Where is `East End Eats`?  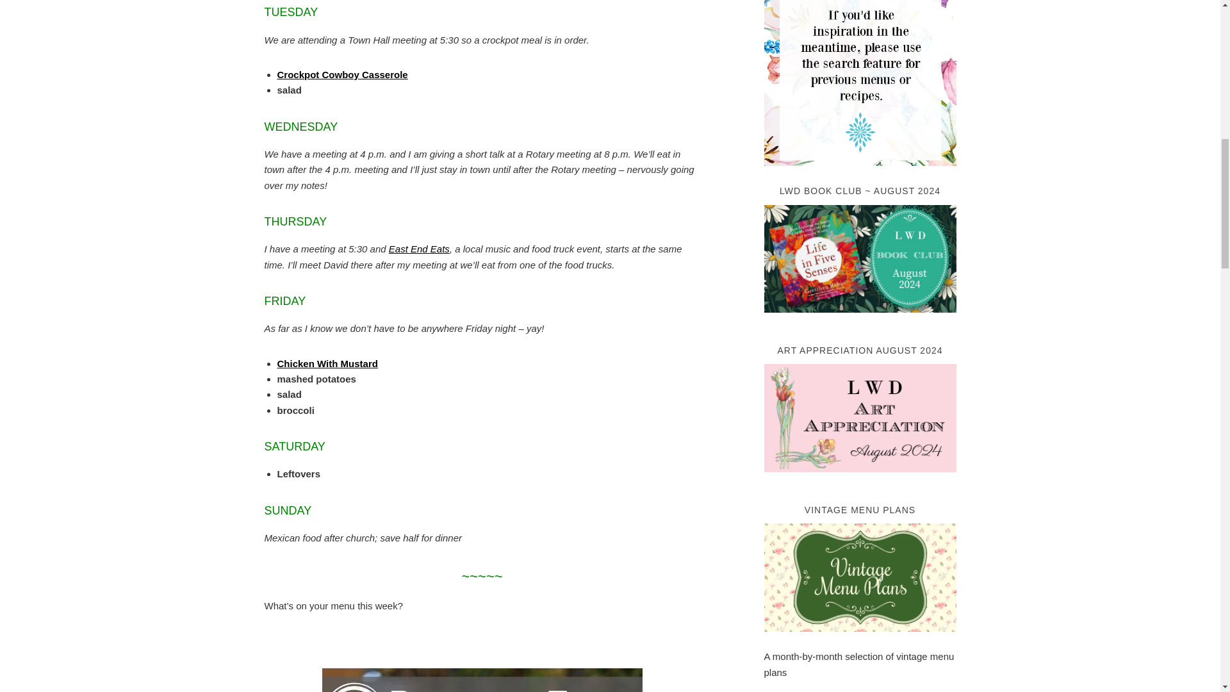 East End Eats is located at coordinates (419, 249).